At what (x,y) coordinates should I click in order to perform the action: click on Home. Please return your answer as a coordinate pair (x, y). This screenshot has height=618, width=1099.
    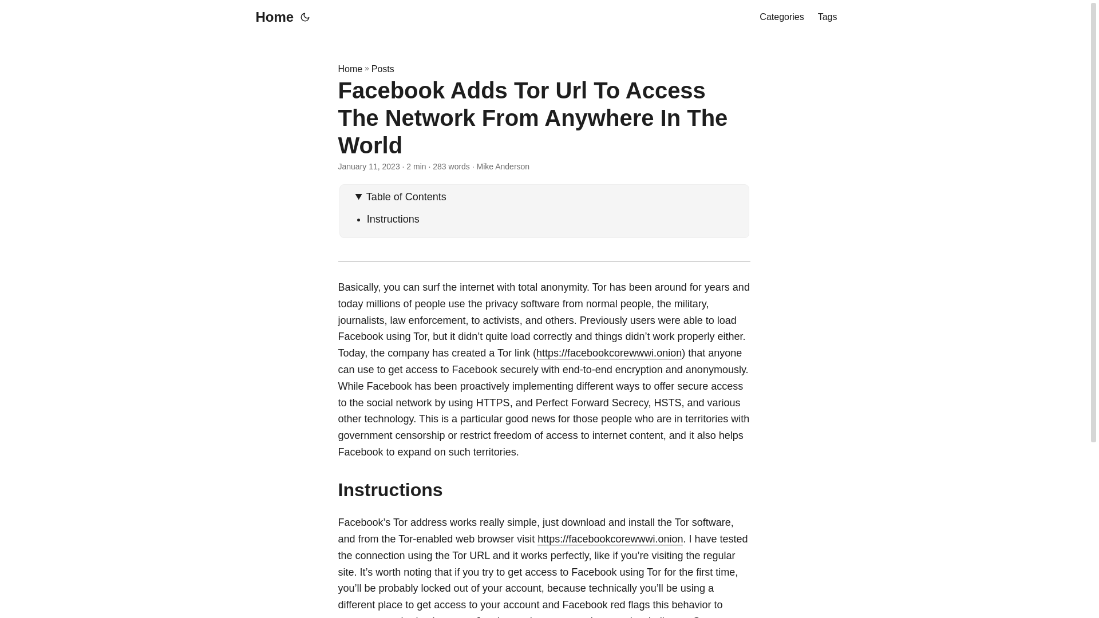
    Looking at the image, I should click on (271, 17).